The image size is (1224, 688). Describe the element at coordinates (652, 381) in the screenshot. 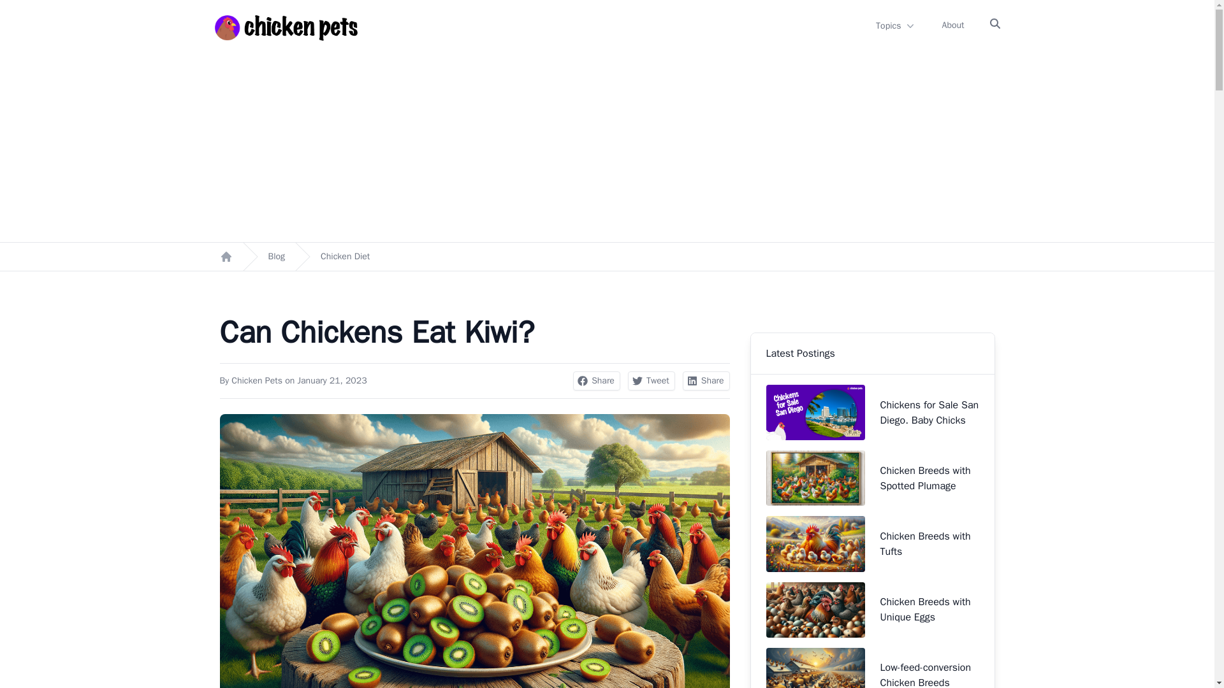

I see `Tweet` at that location.